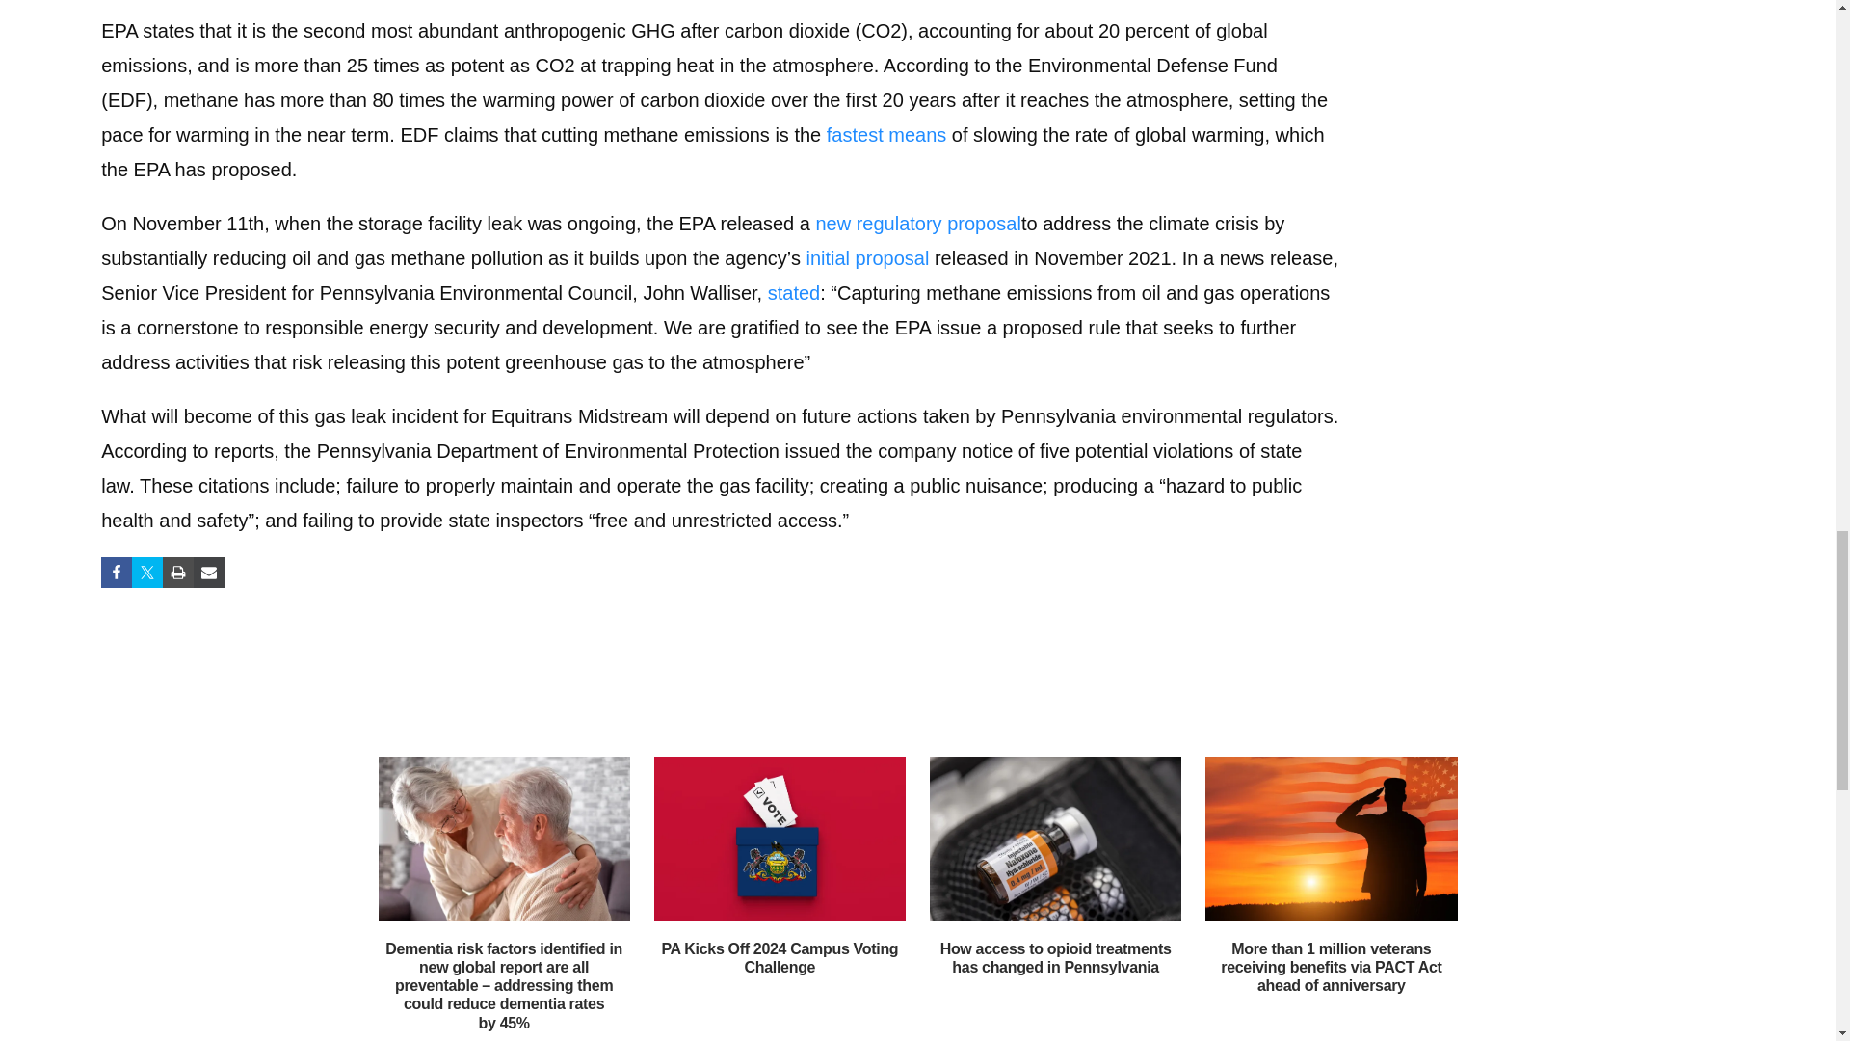 This screenshot has width=1850, height=1041. I want to click on Share on Facebook, so click(116, 573).